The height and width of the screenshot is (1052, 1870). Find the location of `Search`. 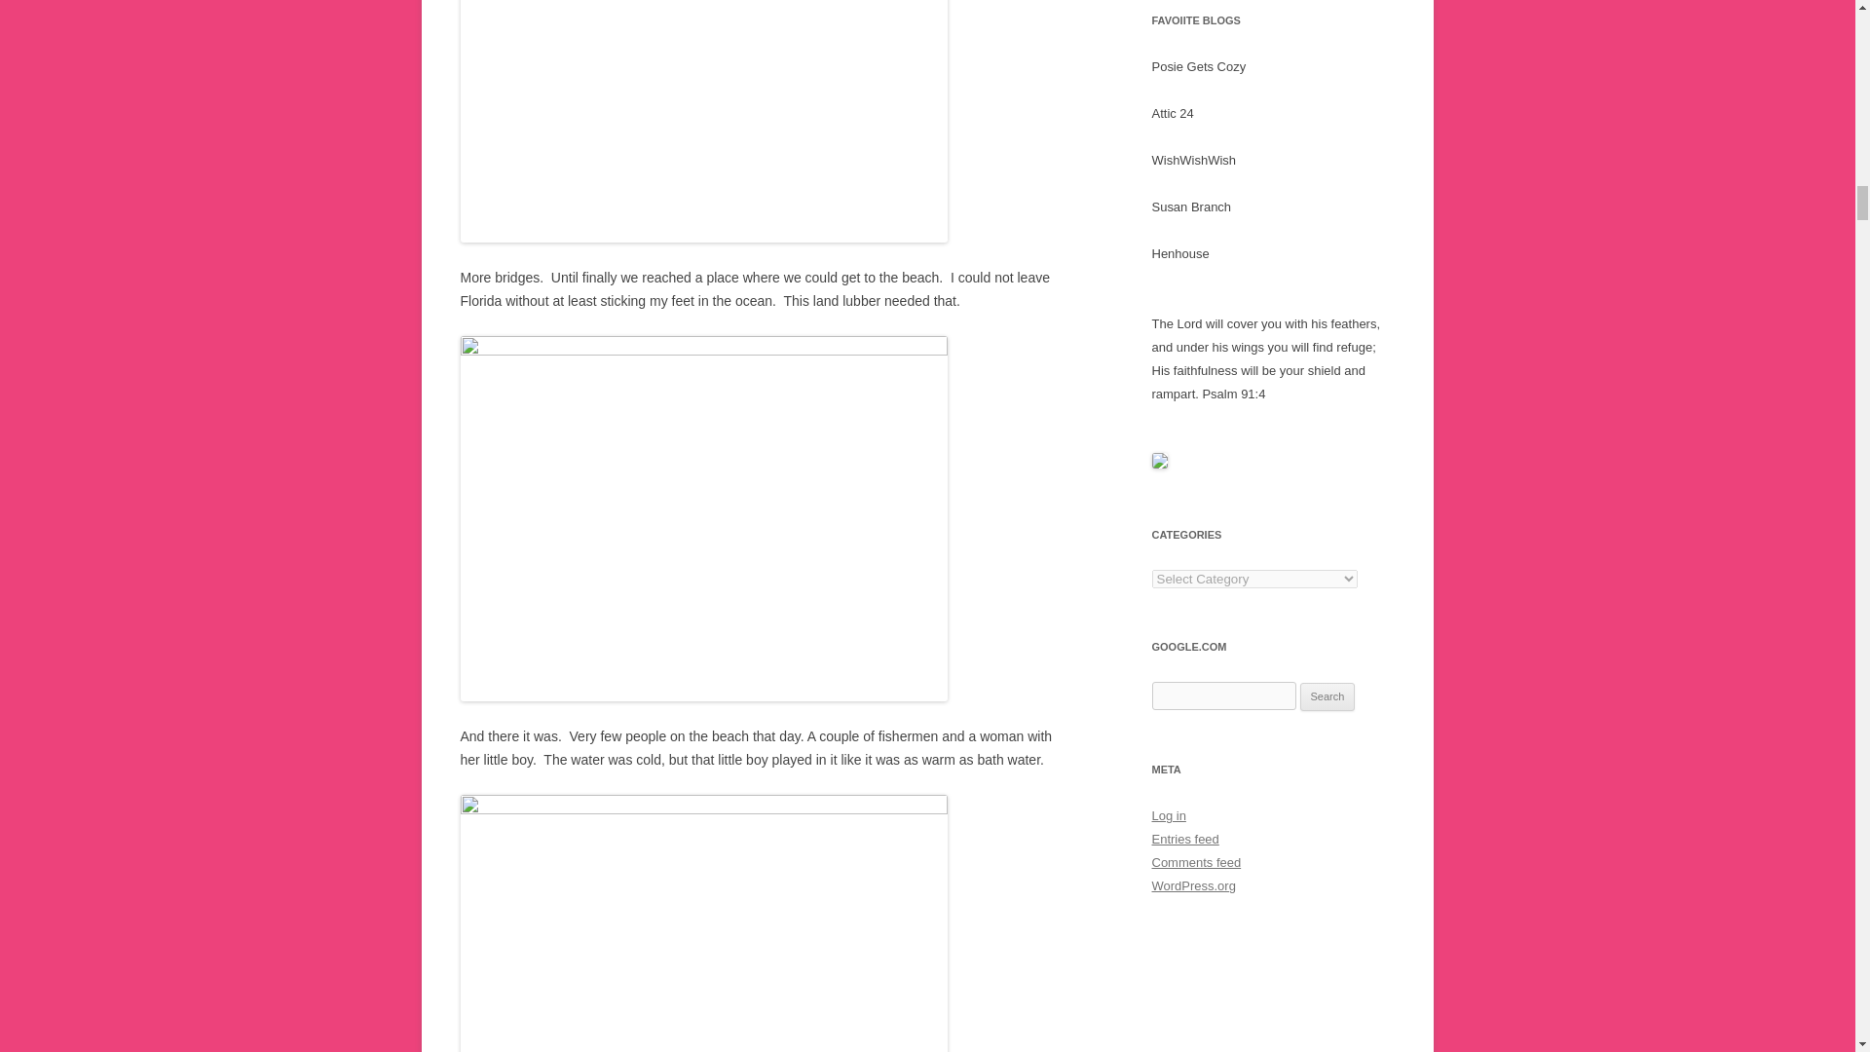

Search is located at coordinates (1328, 697).